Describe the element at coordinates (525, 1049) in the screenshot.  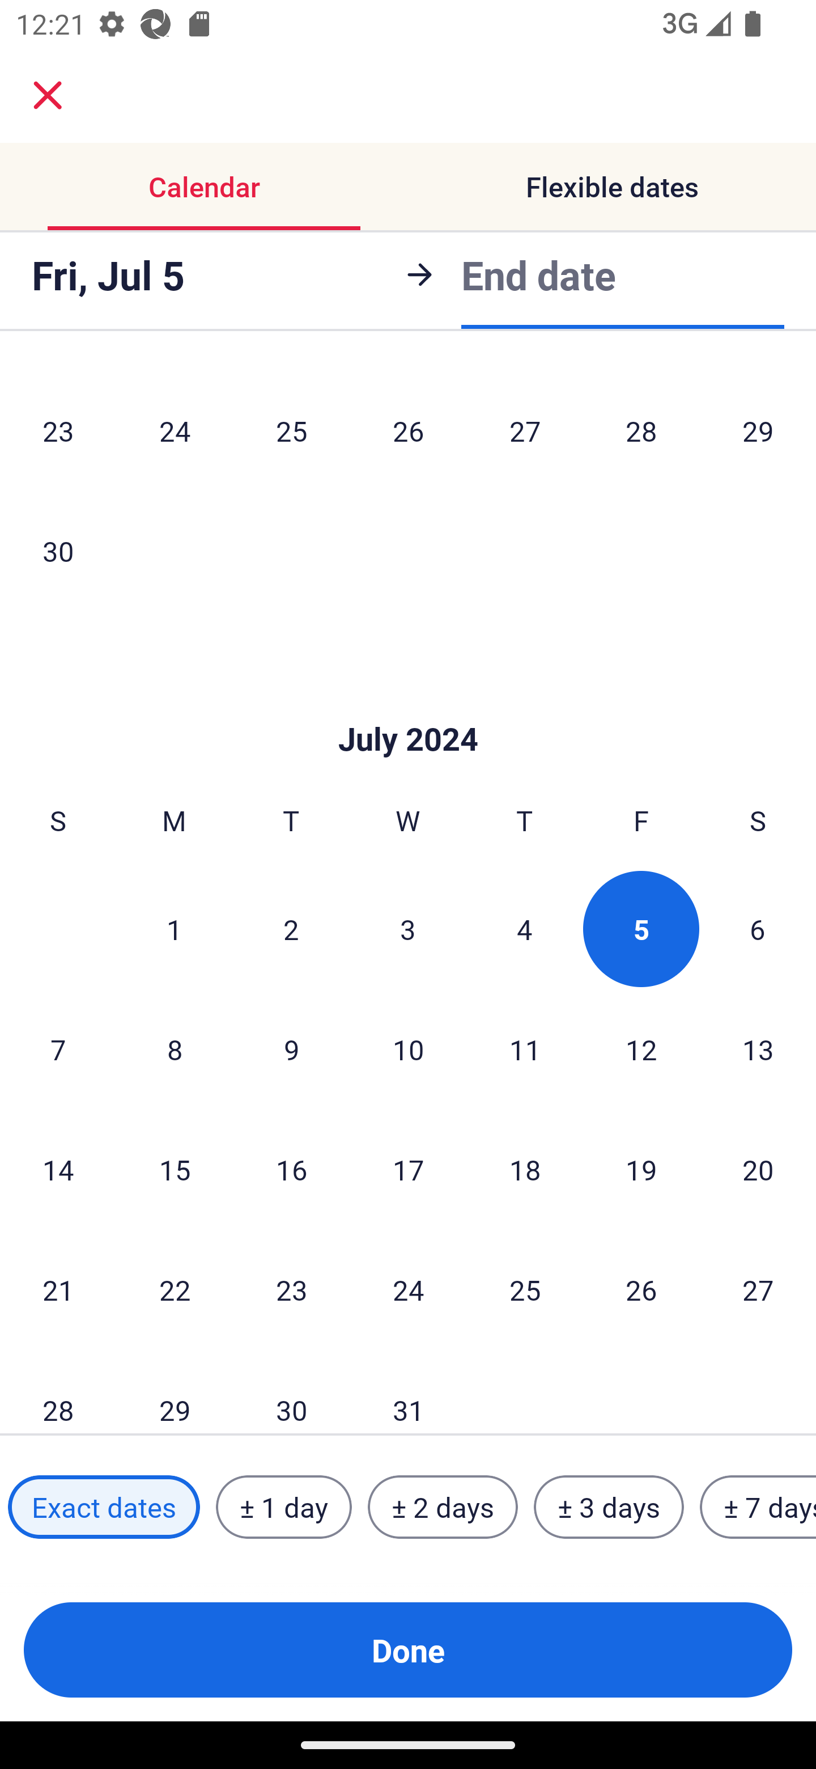
I see `11 Thursday, July 11, 2024` at that location.